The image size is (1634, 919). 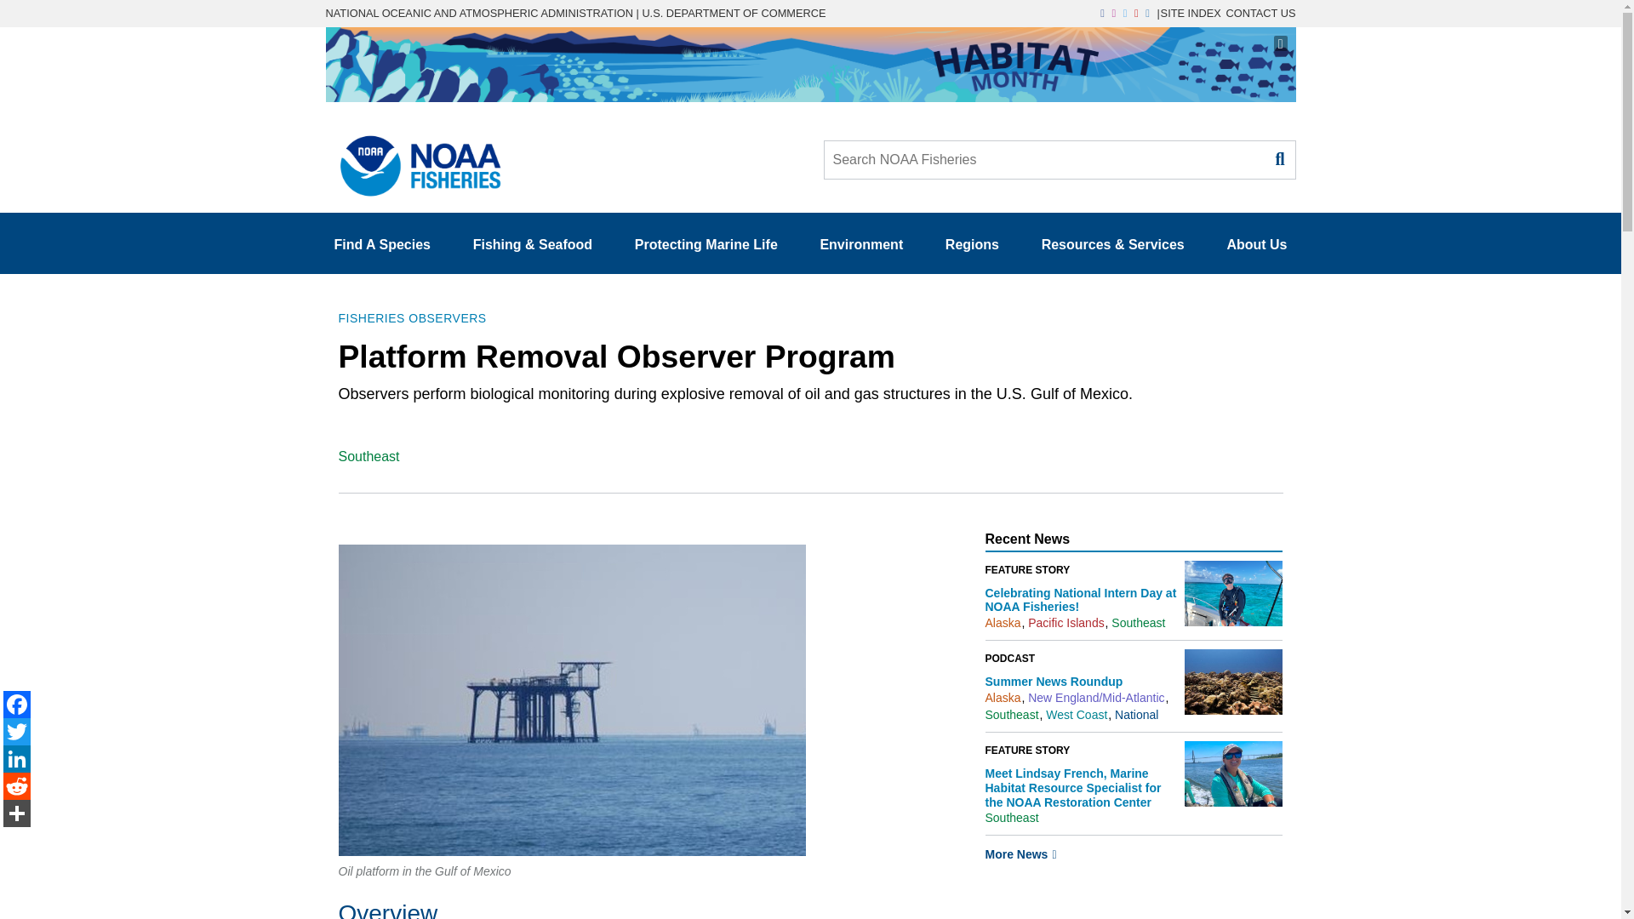 I want to click on Find A Species, so click(x=382, y=244).